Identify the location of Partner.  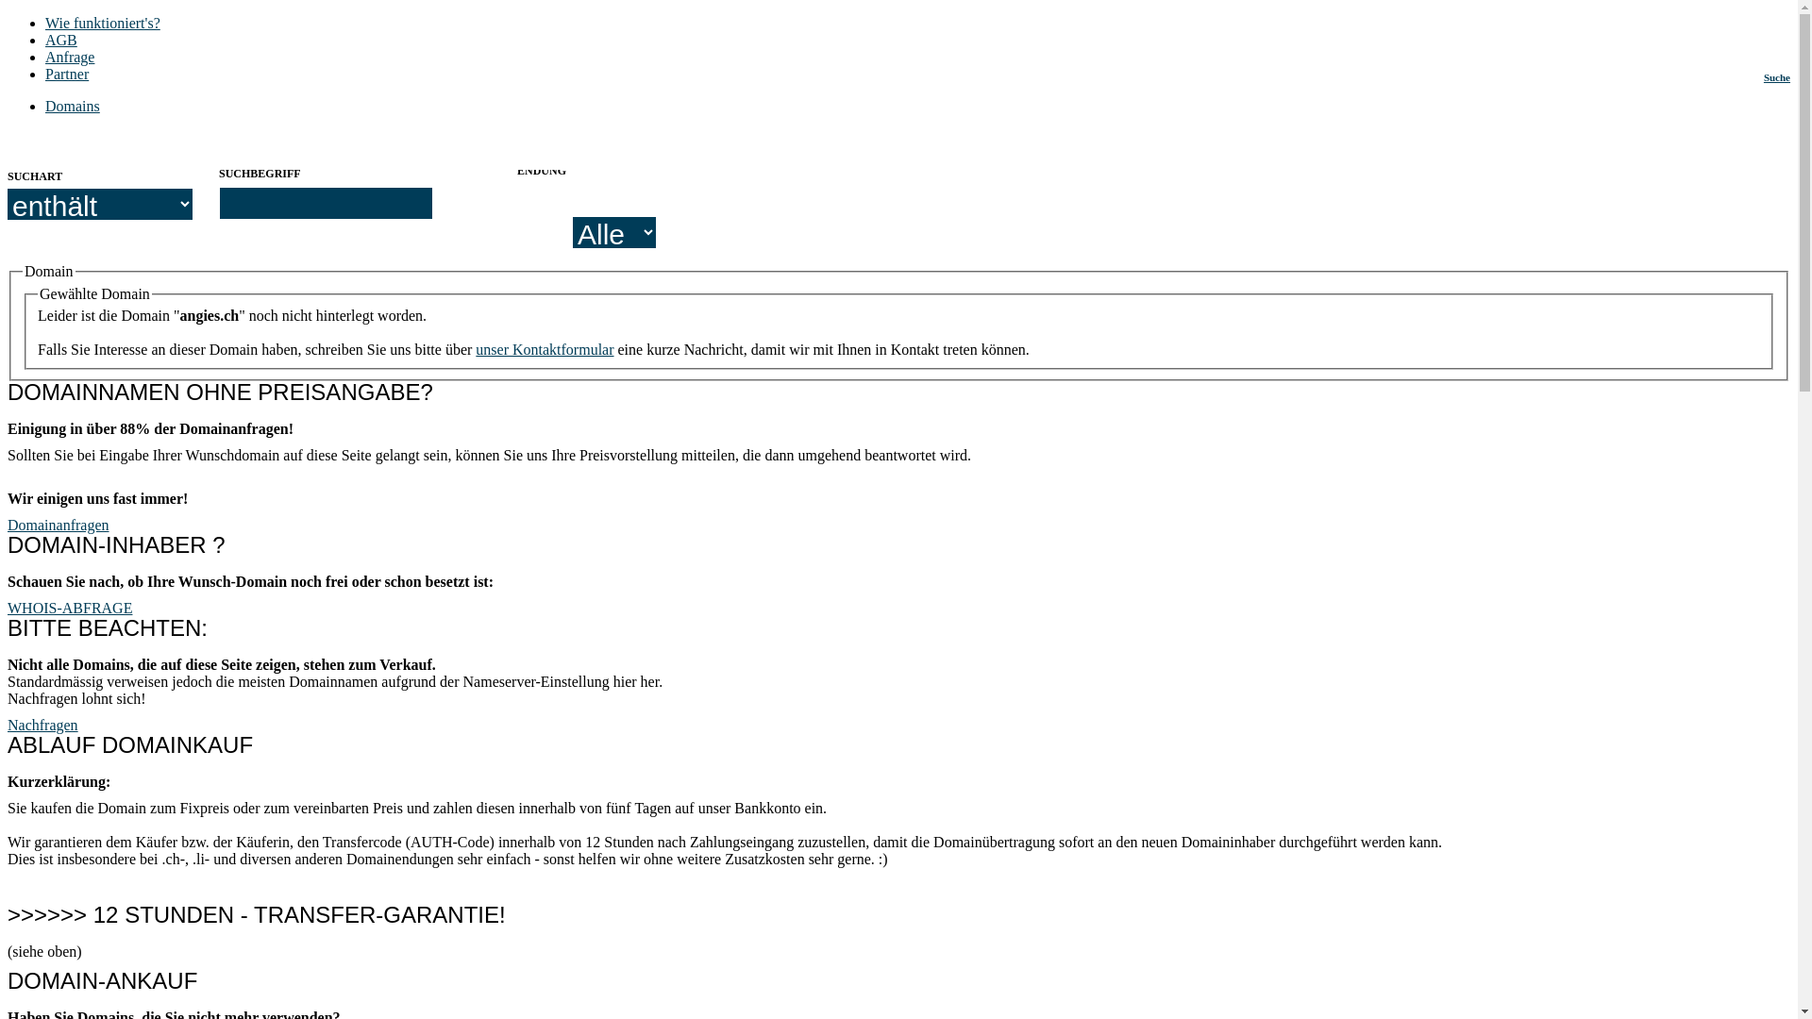
(67, 74).